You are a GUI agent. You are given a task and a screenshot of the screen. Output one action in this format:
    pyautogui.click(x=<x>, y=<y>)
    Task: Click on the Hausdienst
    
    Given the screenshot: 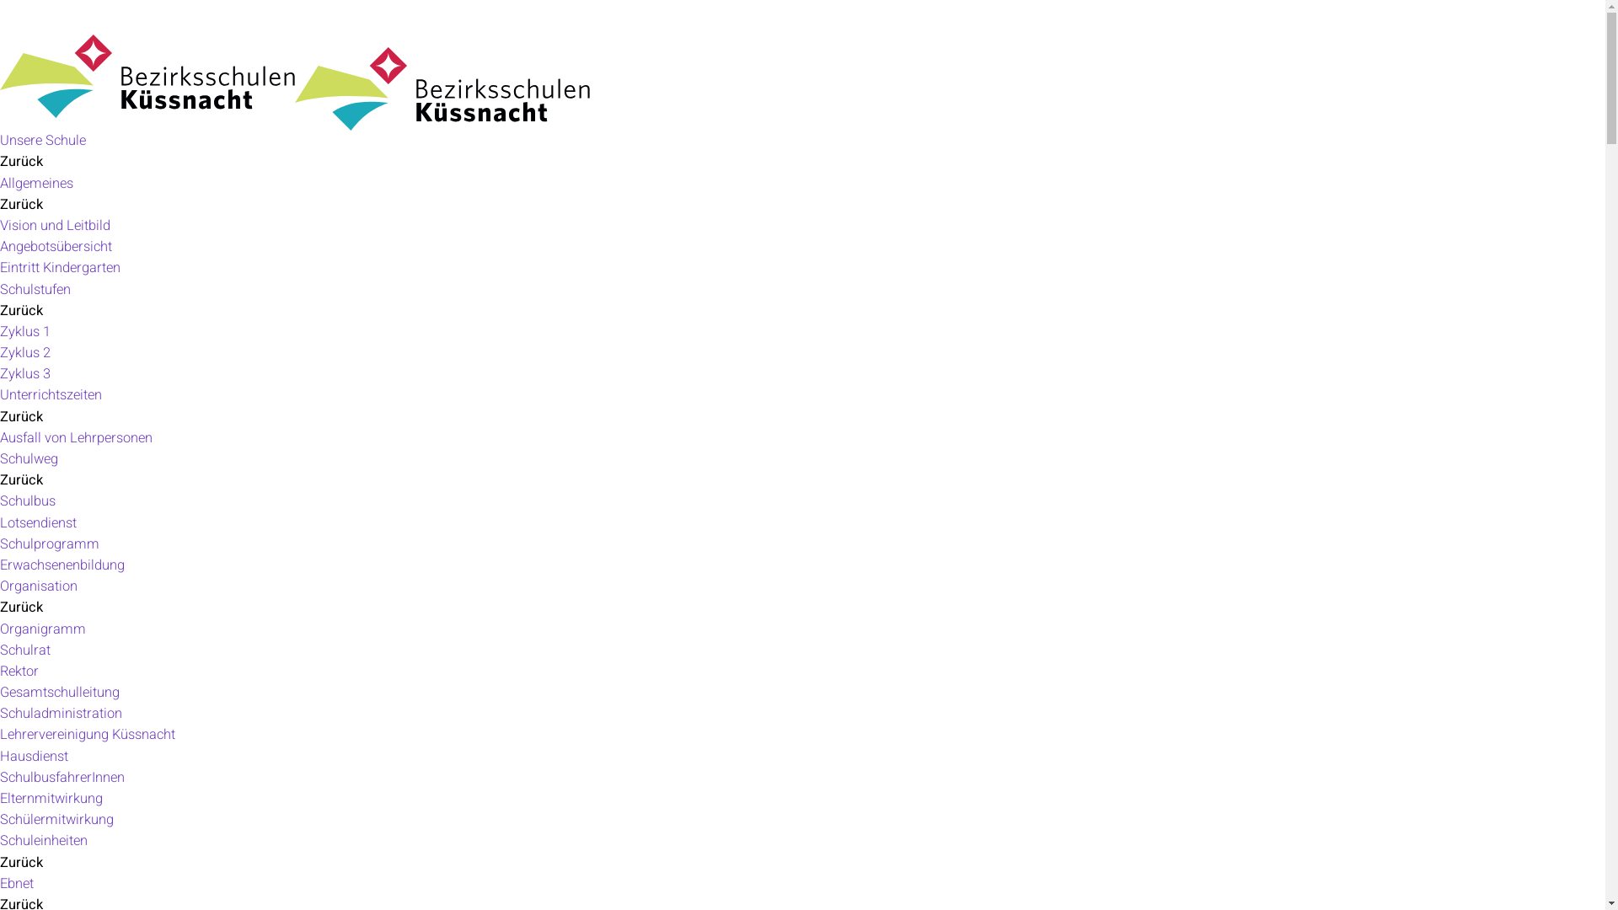 What is the action you would take?
    pyautogui.click(x=34, y=757)
    